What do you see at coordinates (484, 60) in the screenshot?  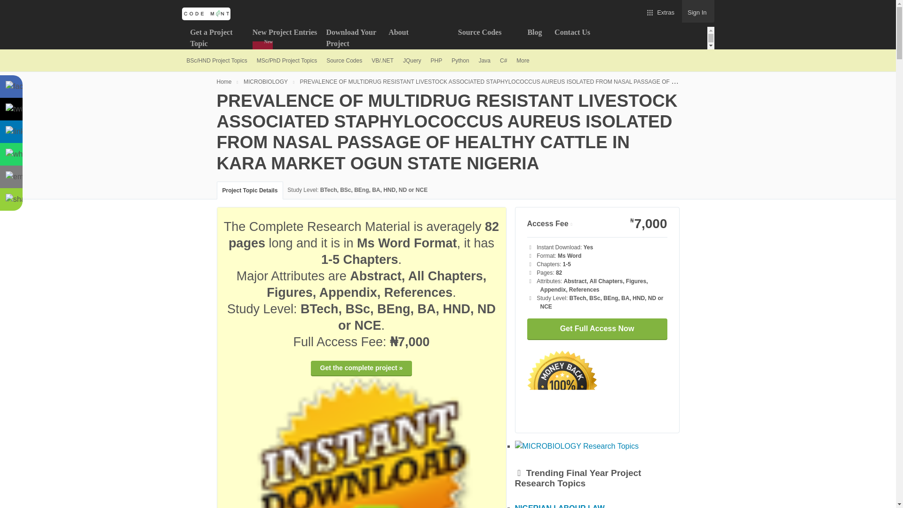 I see `Java` at bounding box center [484, 60].